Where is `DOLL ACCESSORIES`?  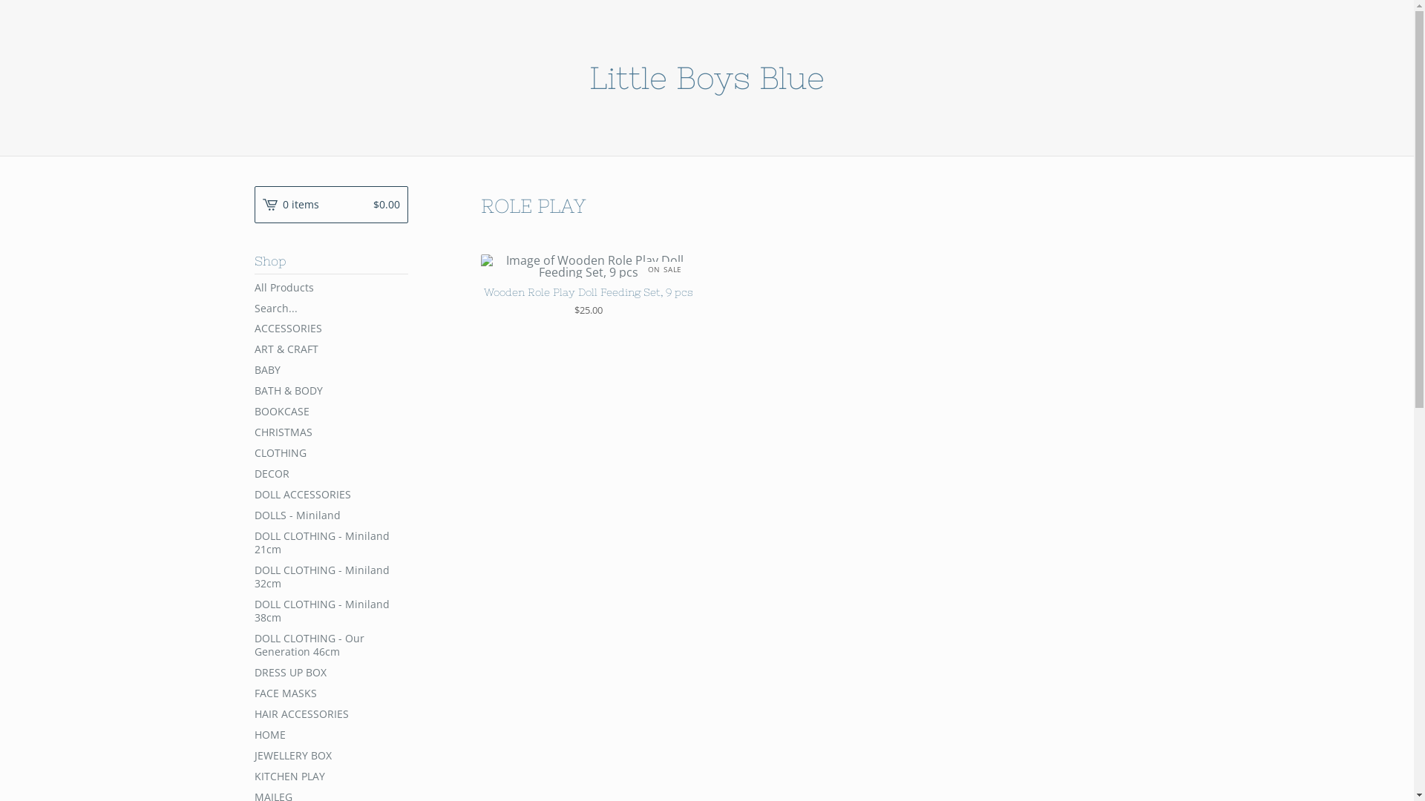 DOLL ACCESSORIES is located at coordinates (331, 495).